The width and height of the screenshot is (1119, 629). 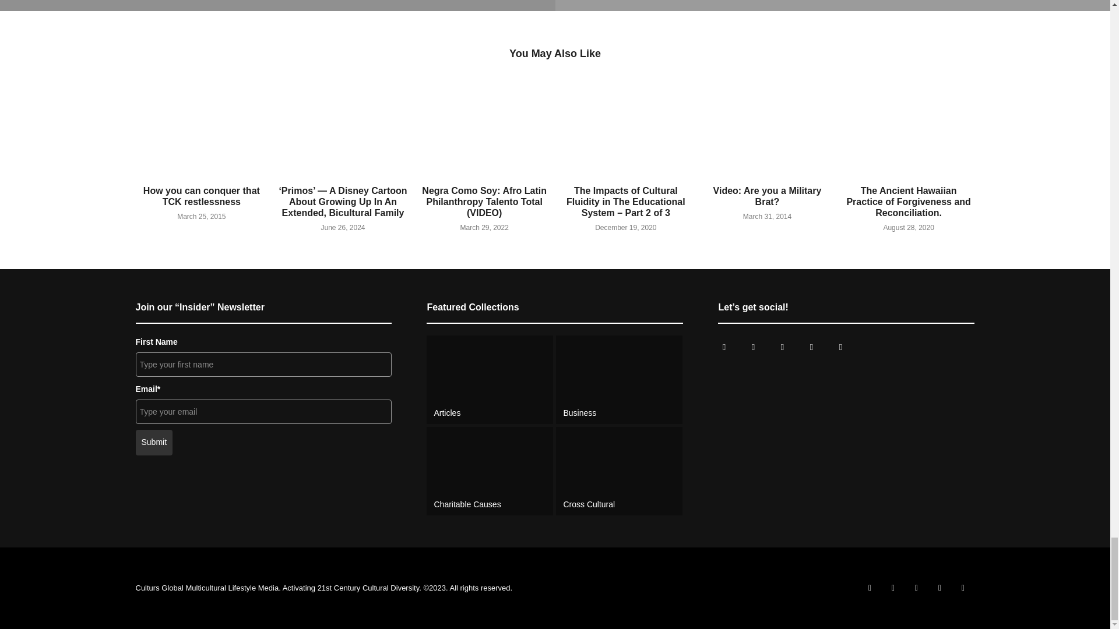 What do you see at coordinates (782, 347) in the screenshot?
I see `Culturs` at bounding box center [782, 347].